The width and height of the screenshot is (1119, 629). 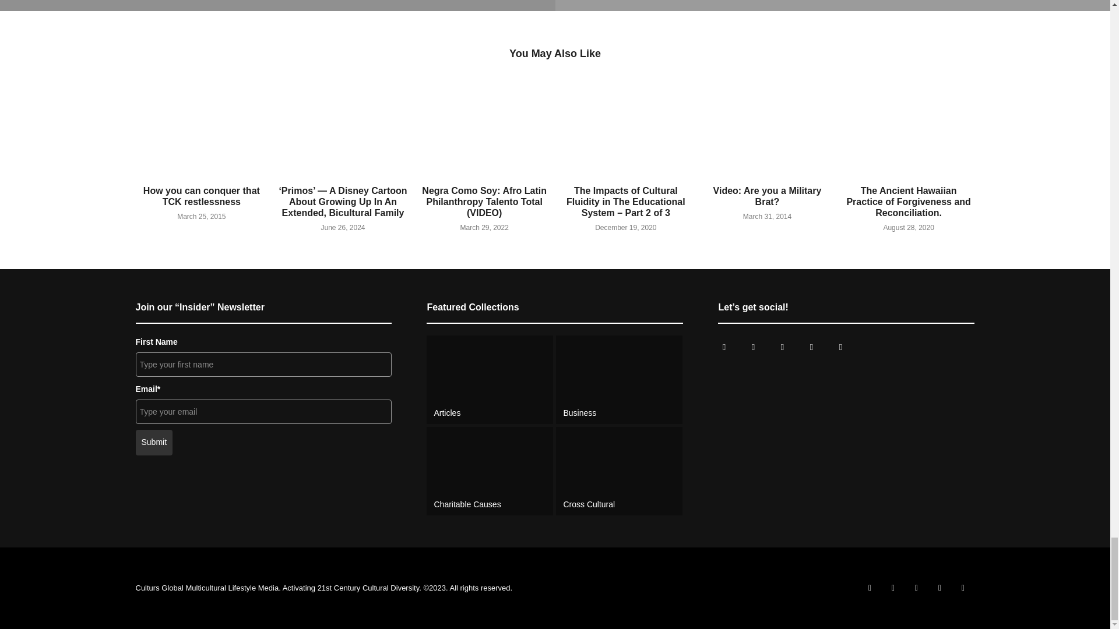 What do you see at coordinates (782, 347) in the screenshot?
I see `Culturs` at bounding box center [782, 347].